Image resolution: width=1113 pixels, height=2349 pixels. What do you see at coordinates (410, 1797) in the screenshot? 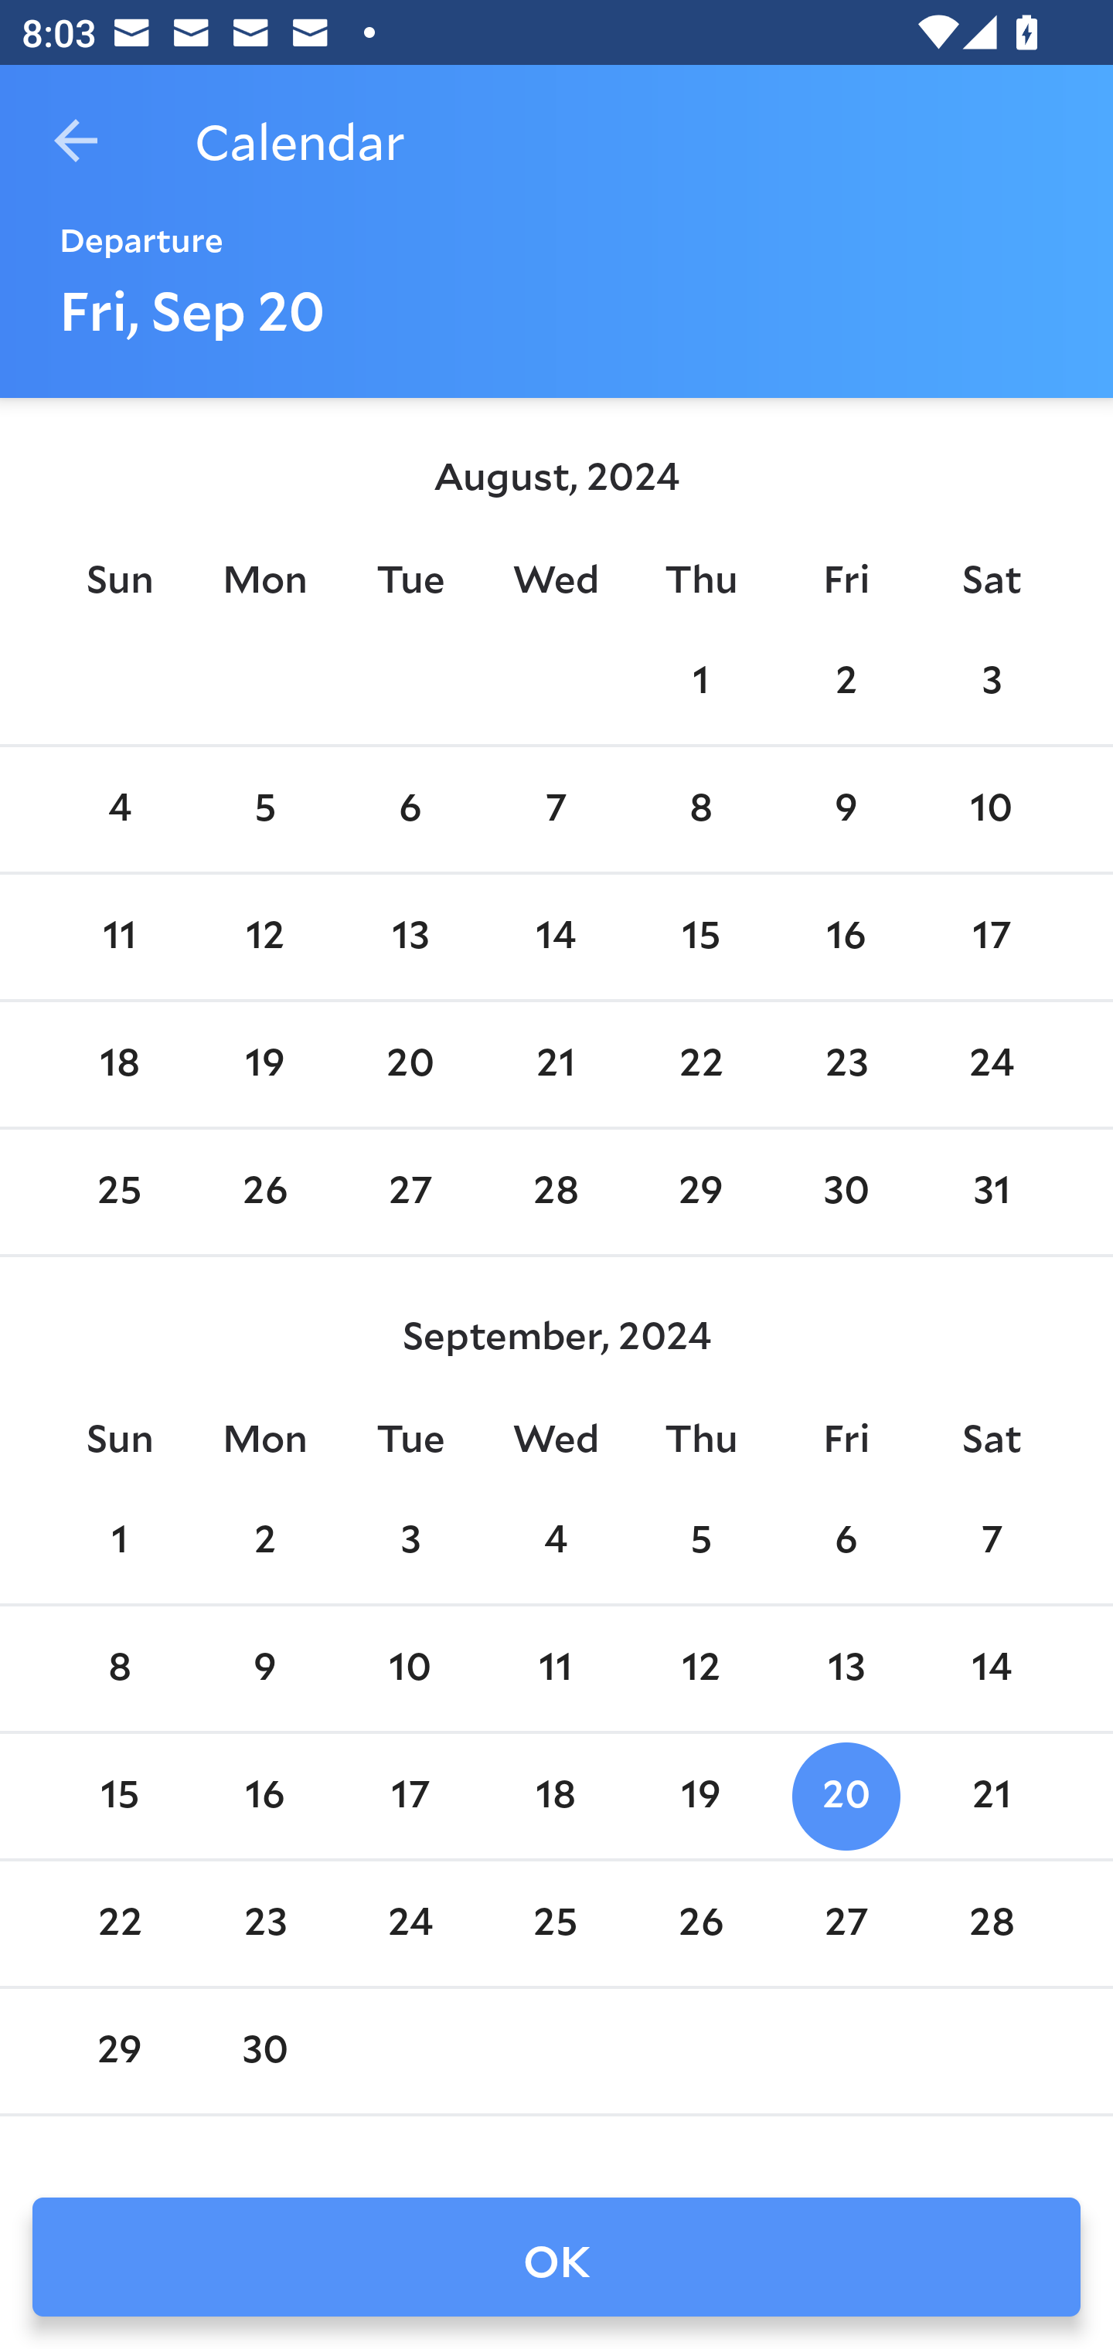
I see `17` at bounding box center [410, 1797].